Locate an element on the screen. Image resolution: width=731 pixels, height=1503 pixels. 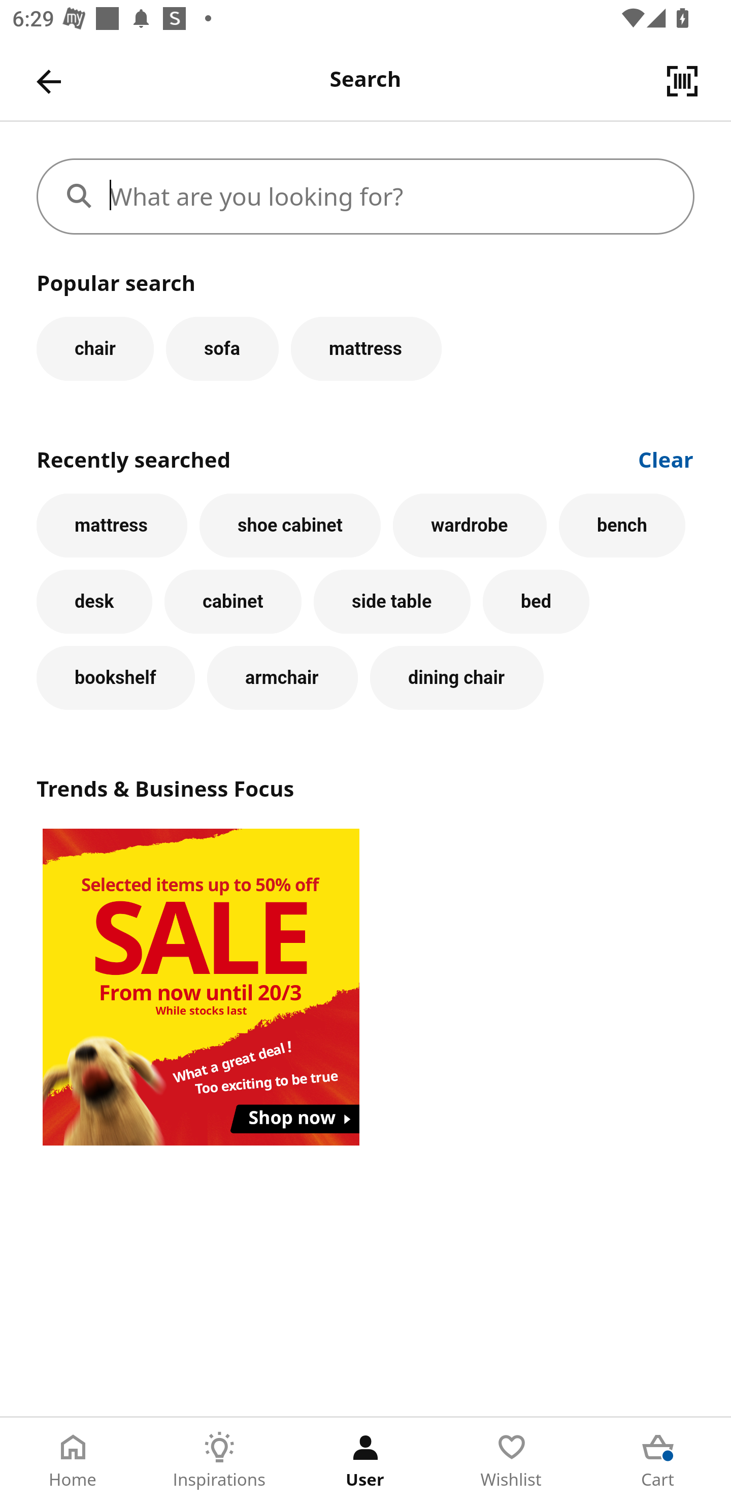
Wishlist
Tab 4 of 5 is located at coordinates (512, 1460).